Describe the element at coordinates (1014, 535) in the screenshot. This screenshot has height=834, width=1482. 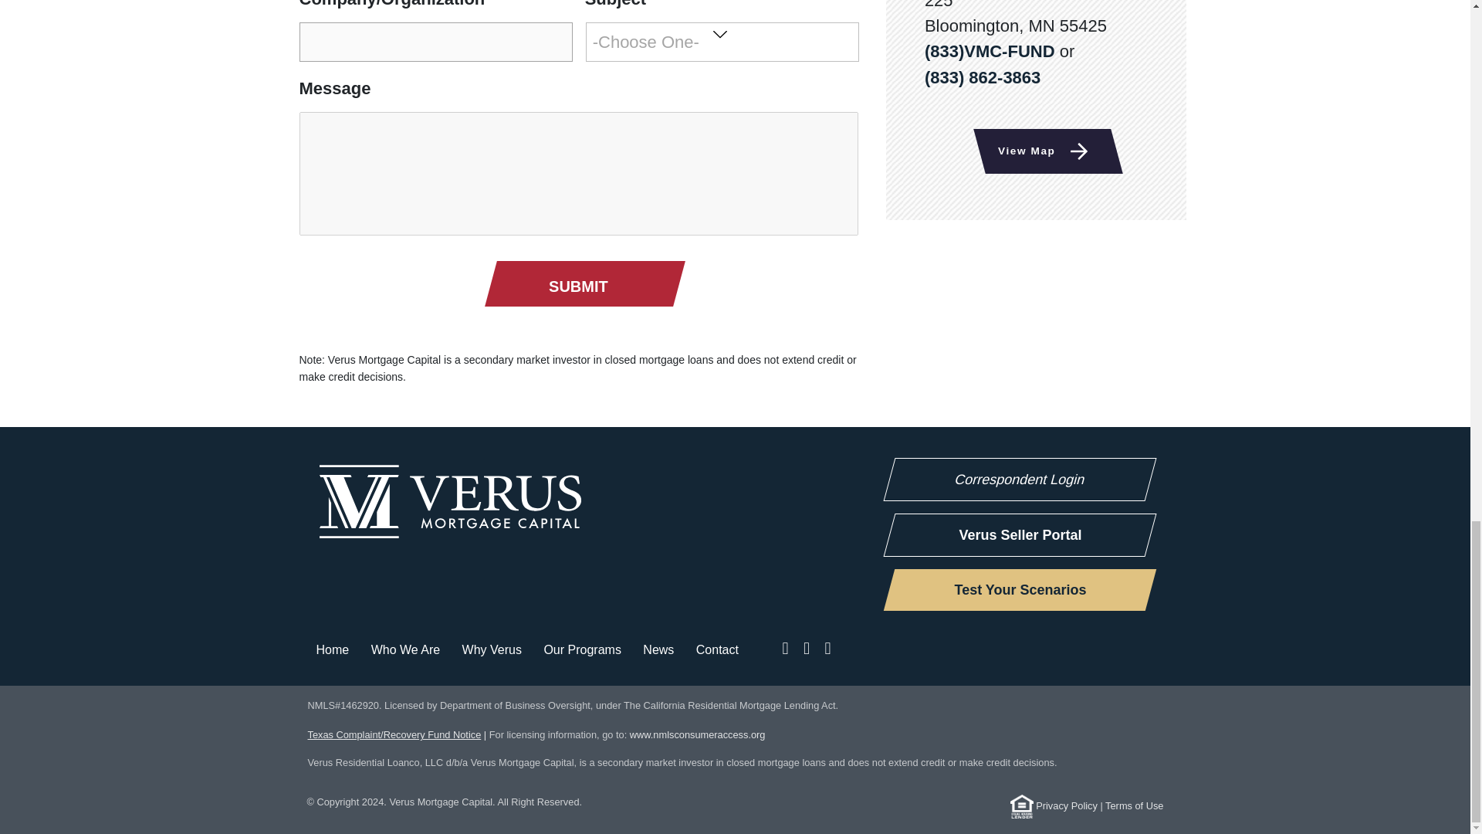
I see `Verus Seller Portal` at that location.